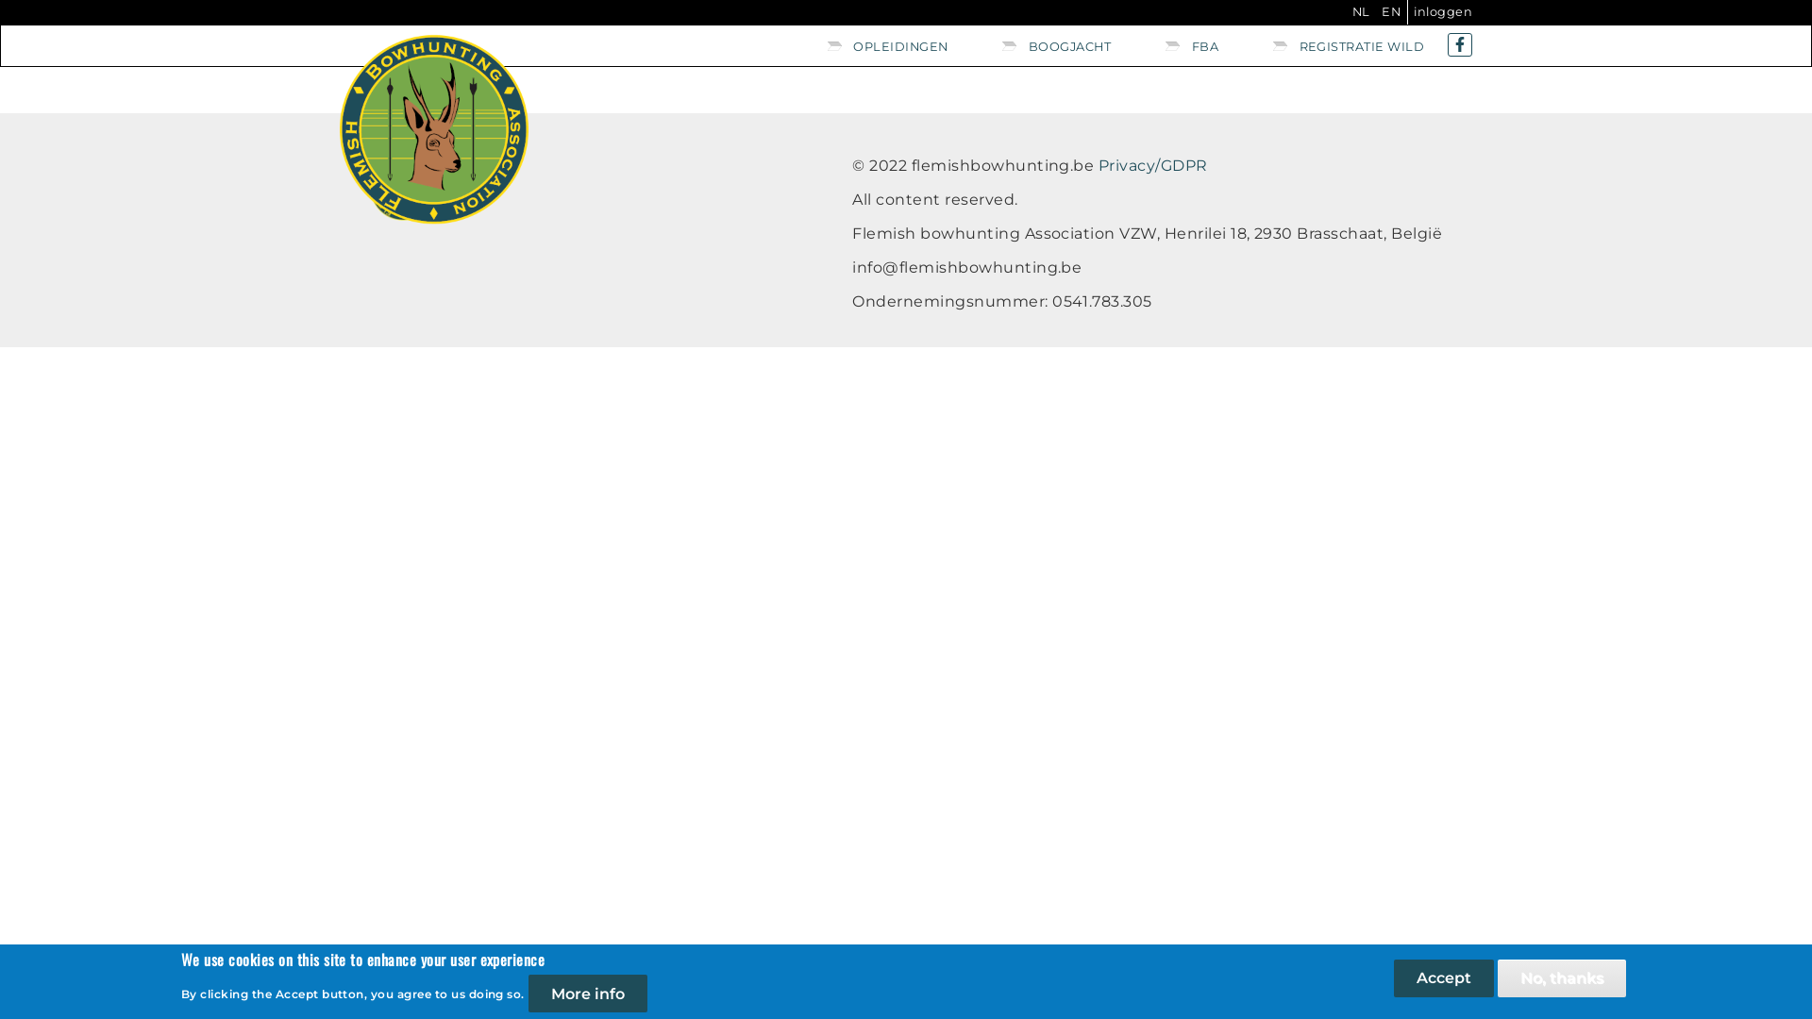 Image resolution: width=1812 pixels, height=1019 pixels. I want to click on EN, so click(1391, 11).